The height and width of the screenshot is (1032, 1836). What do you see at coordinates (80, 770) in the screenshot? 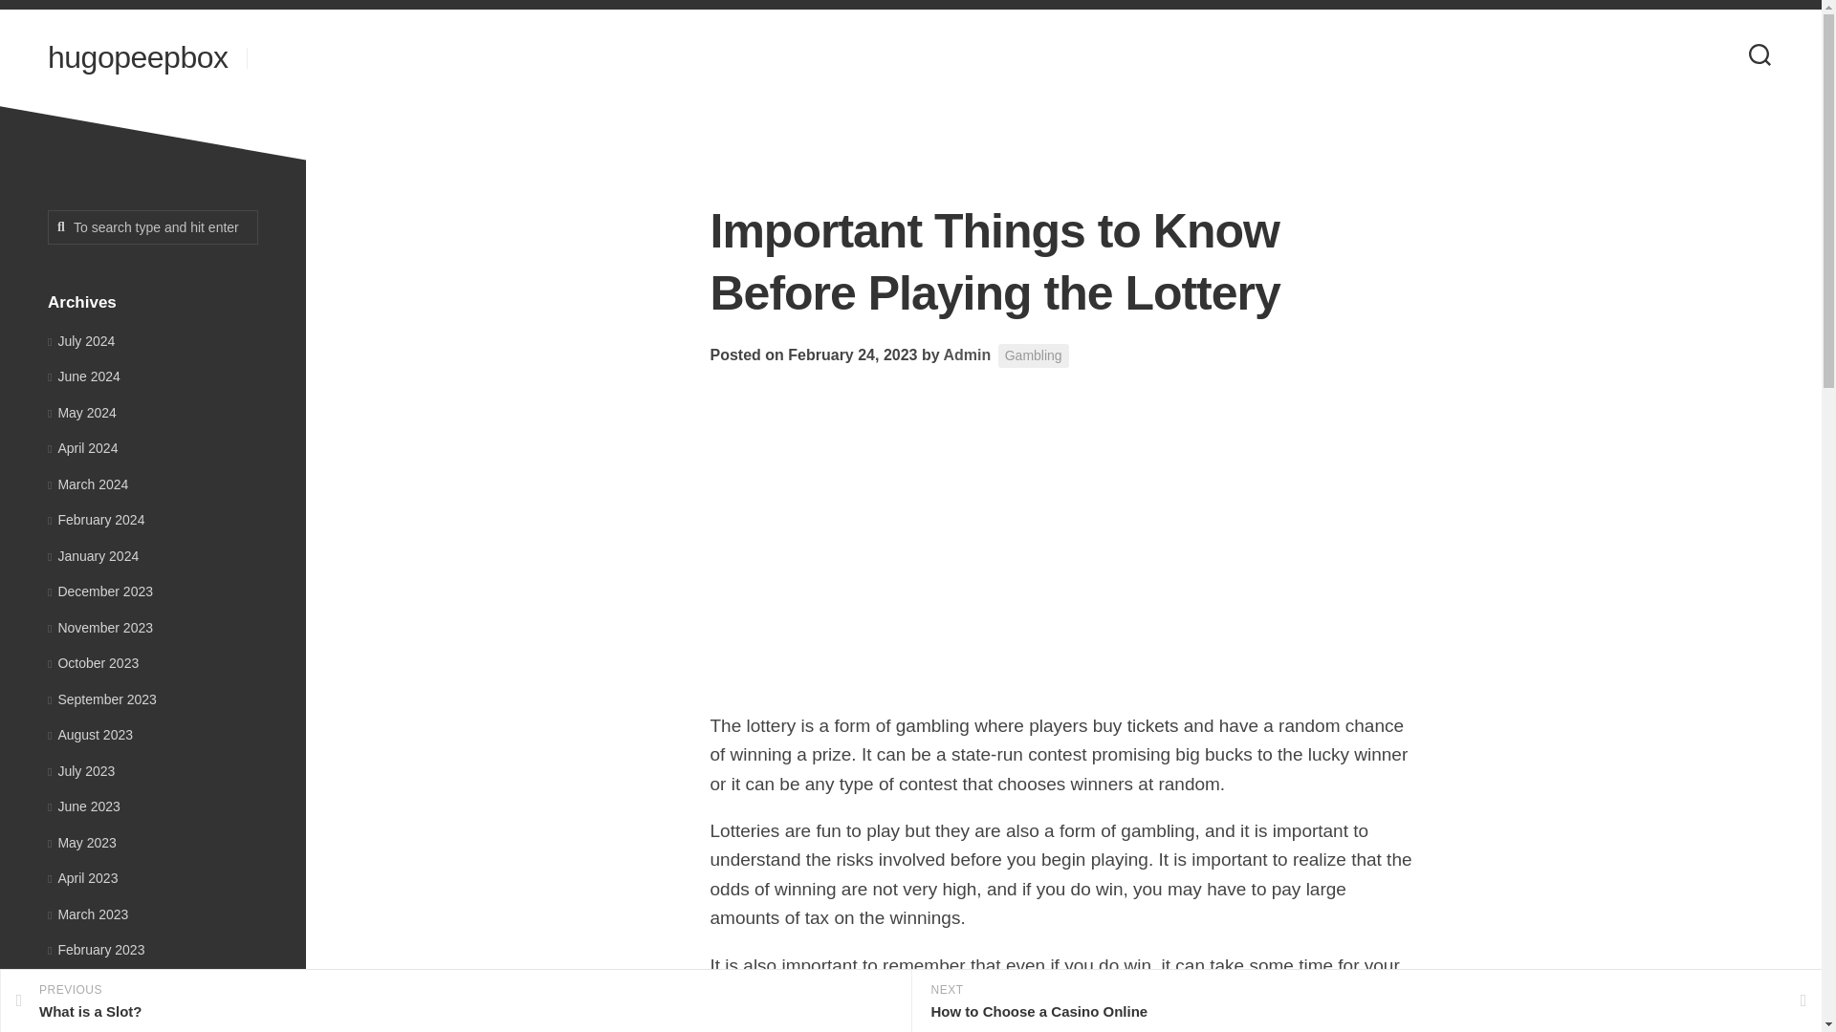
I see `July 2023` at bounding box center [80, 770].